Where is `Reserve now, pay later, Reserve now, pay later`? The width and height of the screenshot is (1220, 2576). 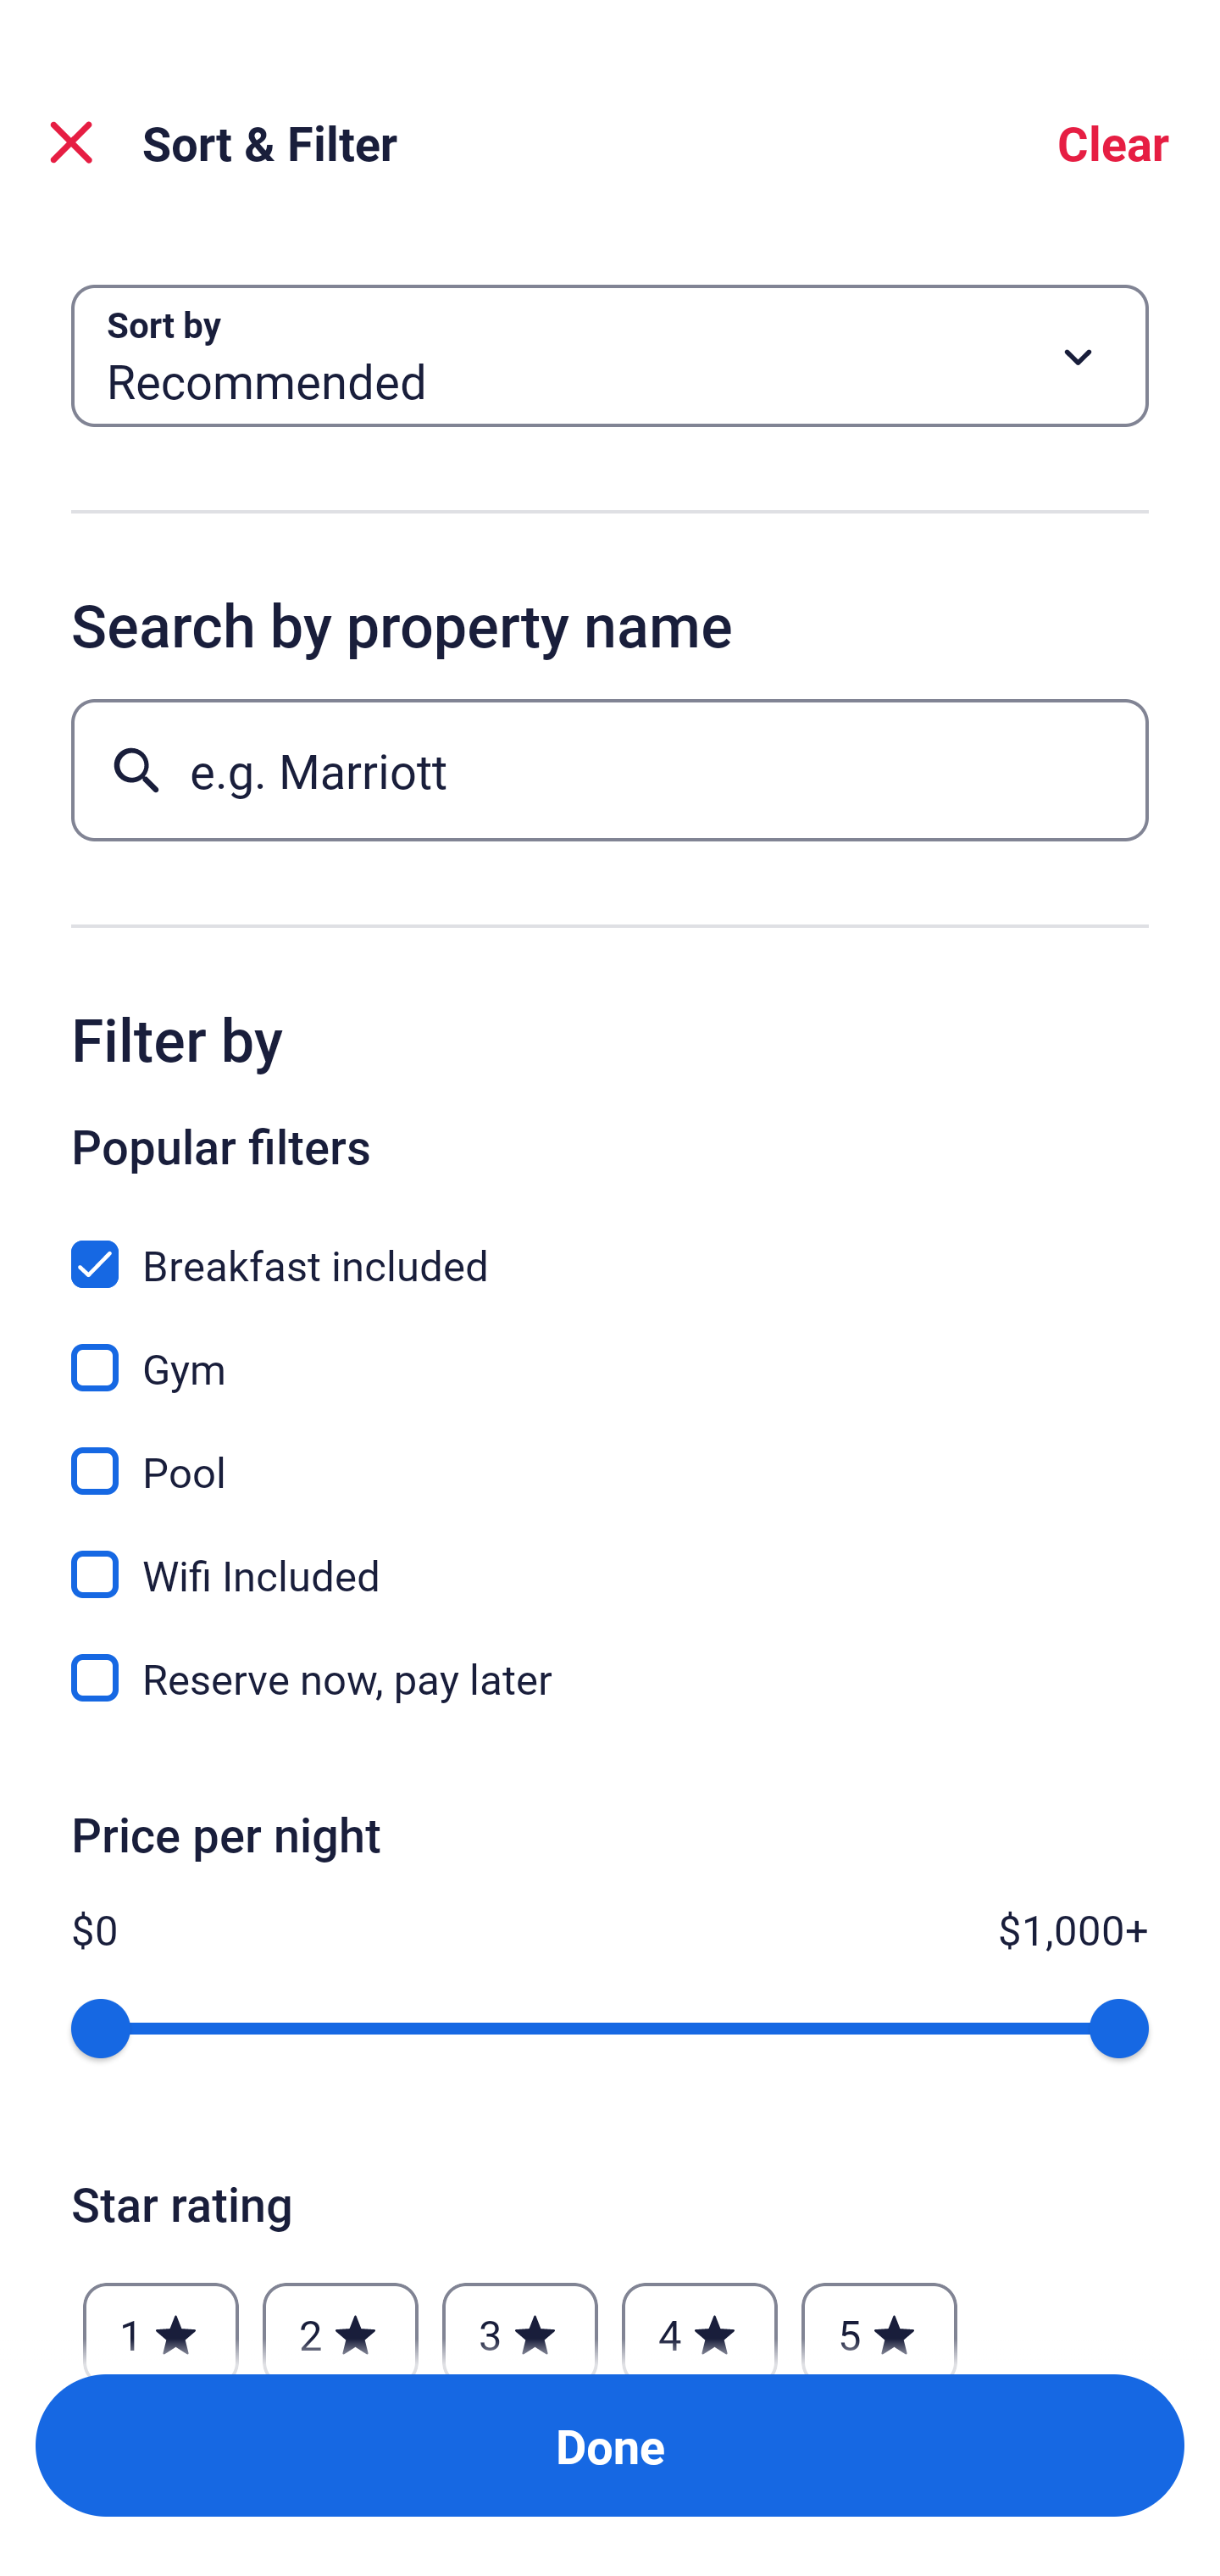 Reserve now, pay later, Reserve now, pay later is located at coordinates (610, 1678).